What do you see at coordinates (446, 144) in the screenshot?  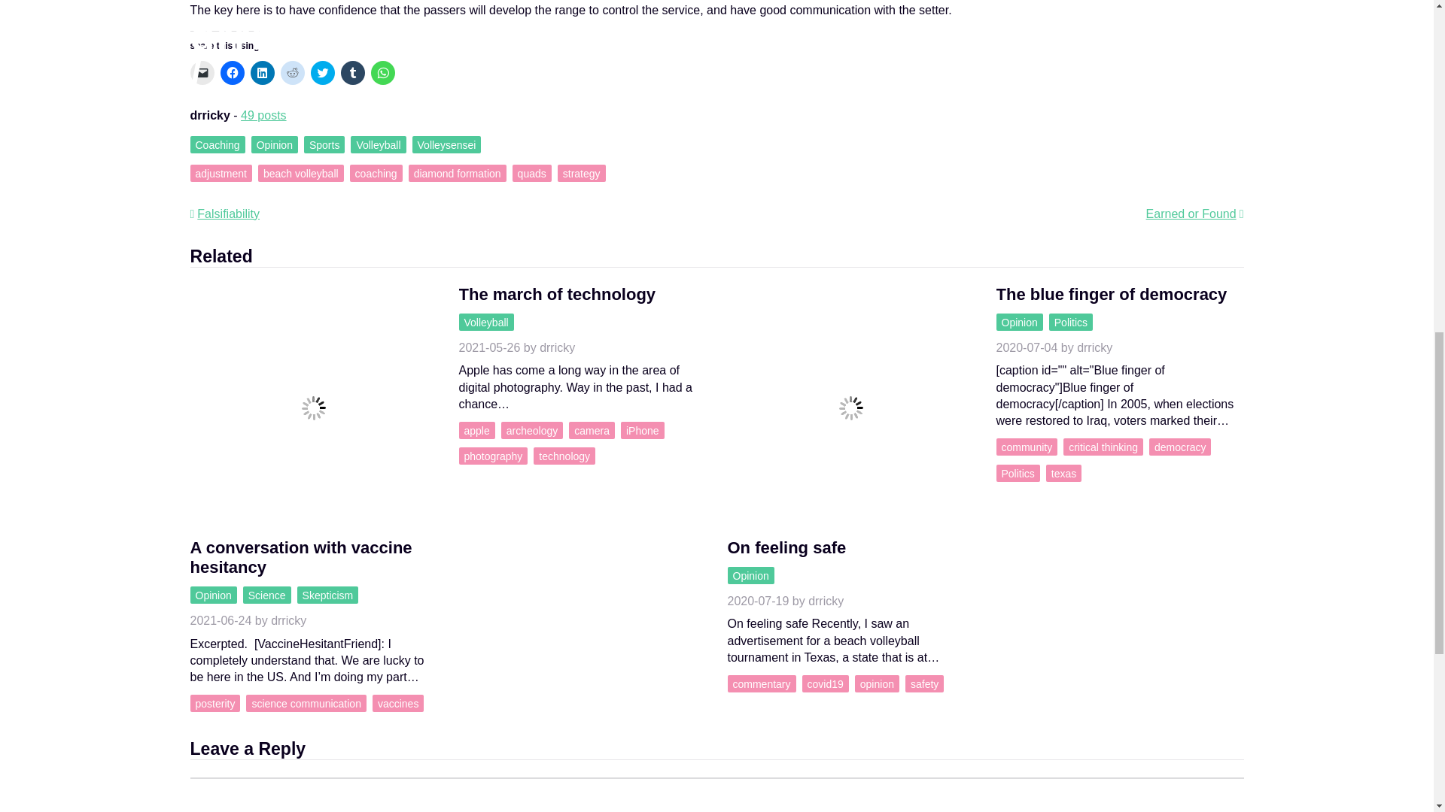 I see `Volleysensei` at bounding box center [446, 144].